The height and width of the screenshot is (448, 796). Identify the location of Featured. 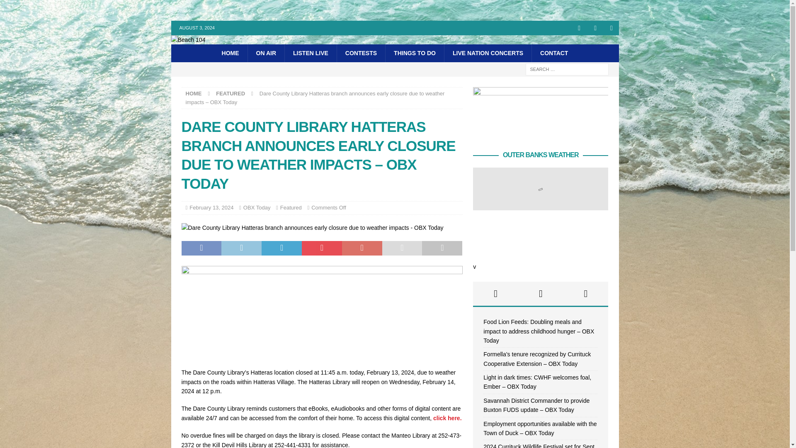
(291, 207).